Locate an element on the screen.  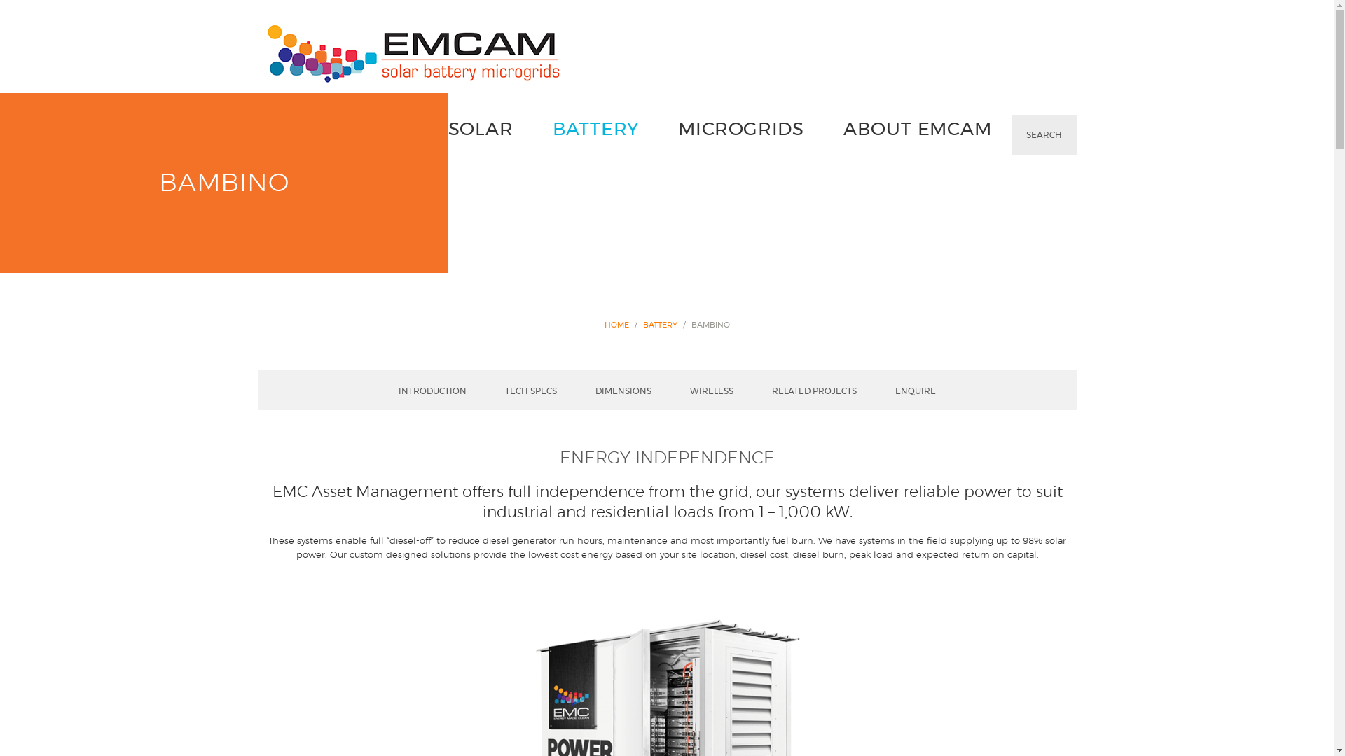
TECH SPECS is located at coordinates (531, 391).